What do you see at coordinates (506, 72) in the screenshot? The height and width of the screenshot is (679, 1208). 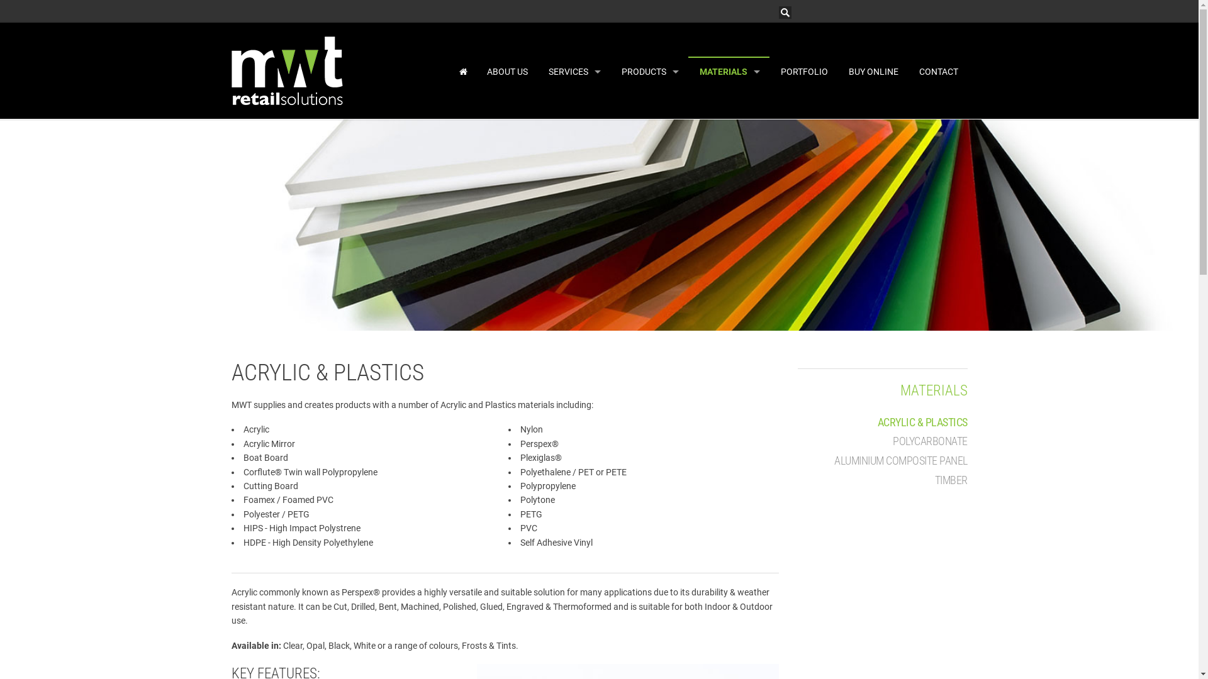 I see `ABOUT US` at bounding box center [506, 72].